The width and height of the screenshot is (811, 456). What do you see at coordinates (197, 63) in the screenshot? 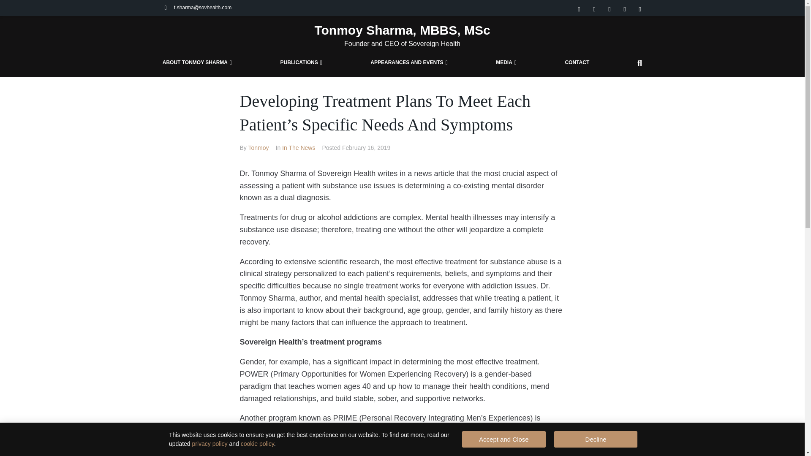
I see `ABOUT TONMOY SHARMA` at bounding box center [197, 63].